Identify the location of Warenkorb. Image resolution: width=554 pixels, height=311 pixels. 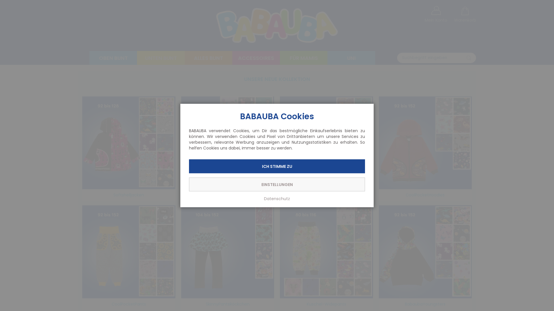
(465, 15).